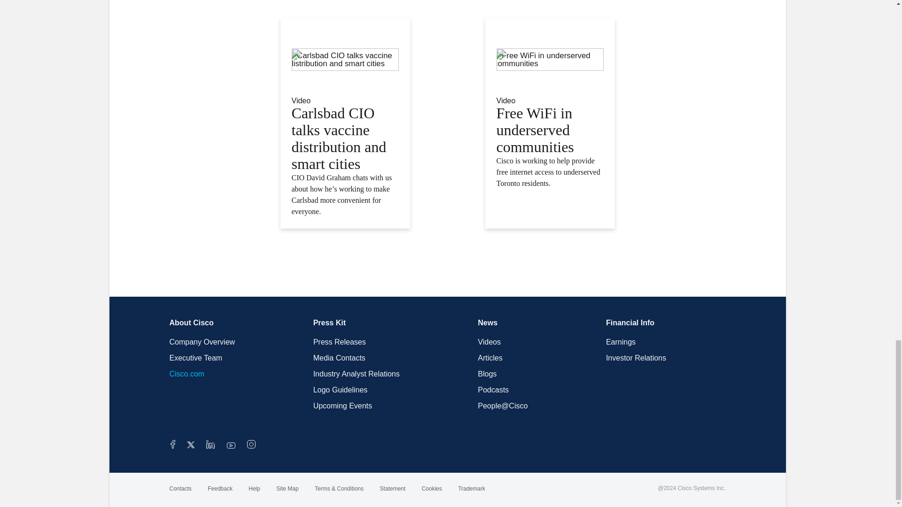 This screenshot has width=902, height=507. What do you see at coordinates (210, 446) in the screenshot?
I see `linkedin` at bounding box center [210, 446].